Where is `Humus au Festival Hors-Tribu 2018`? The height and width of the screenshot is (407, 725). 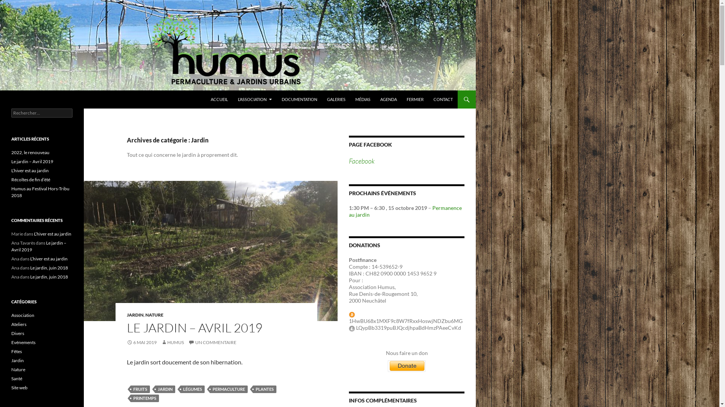
Humus au Festival Hors-Tribu 2018 is located at coordinates (40, 192).